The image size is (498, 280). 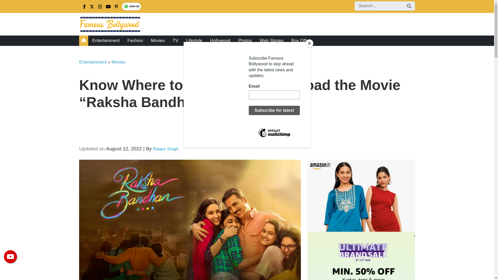 What do you see at coordinates (158, 41) in the screenshot?
I see `Movies` at bounding box center [158, 41].